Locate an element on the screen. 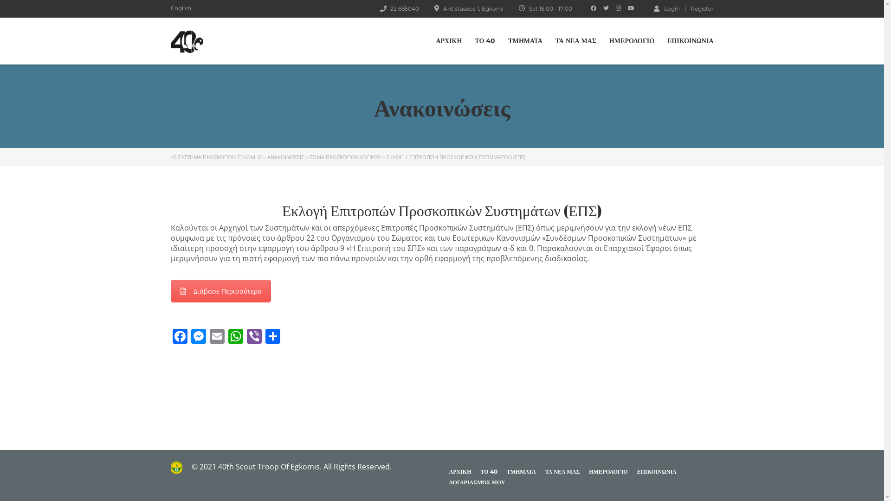  Login is located at coordinates (666, 8).